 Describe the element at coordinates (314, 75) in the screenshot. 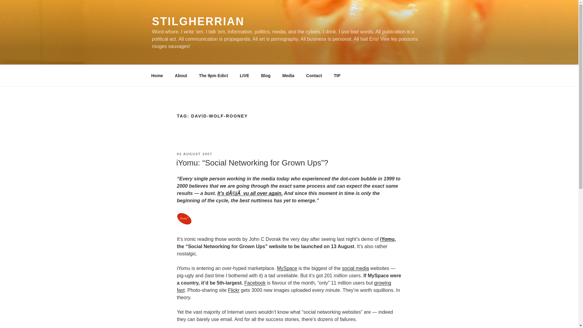

I see `Contact` at that location.